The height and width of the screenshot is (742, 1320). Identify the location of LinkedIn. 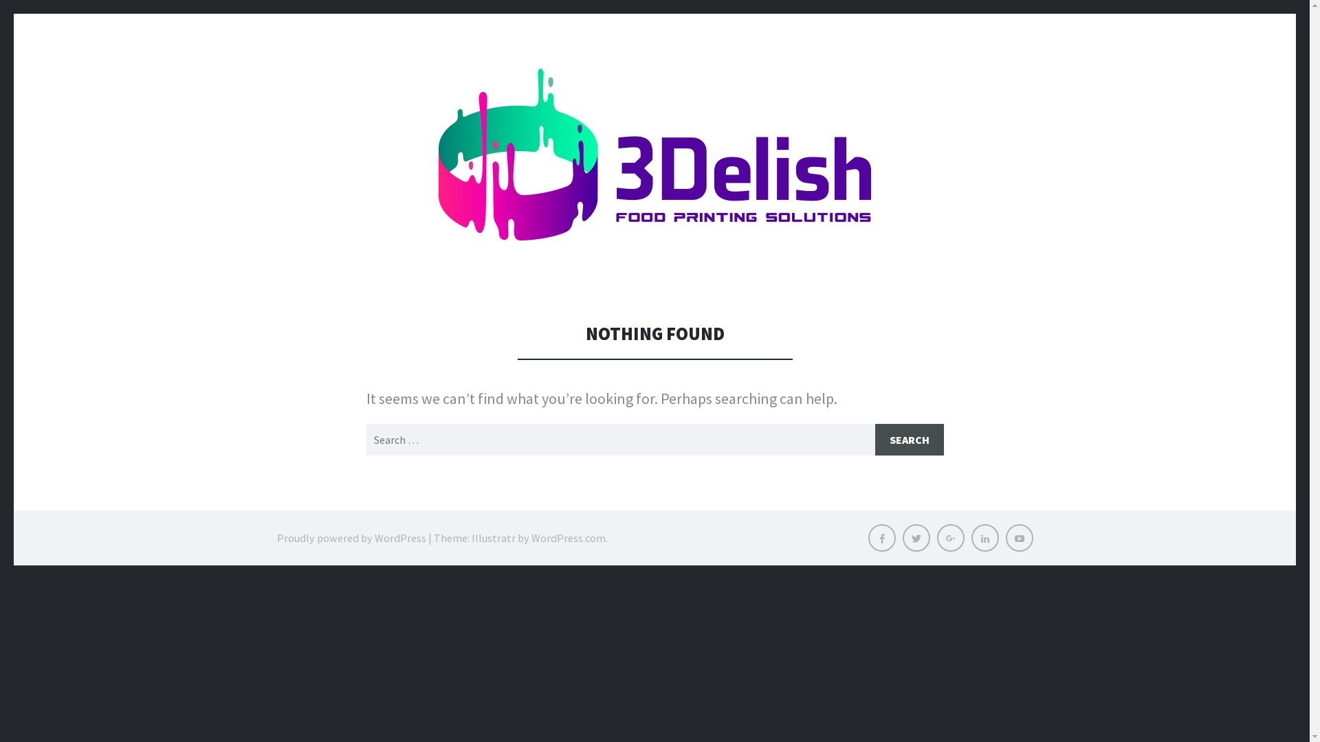
(984, 538).